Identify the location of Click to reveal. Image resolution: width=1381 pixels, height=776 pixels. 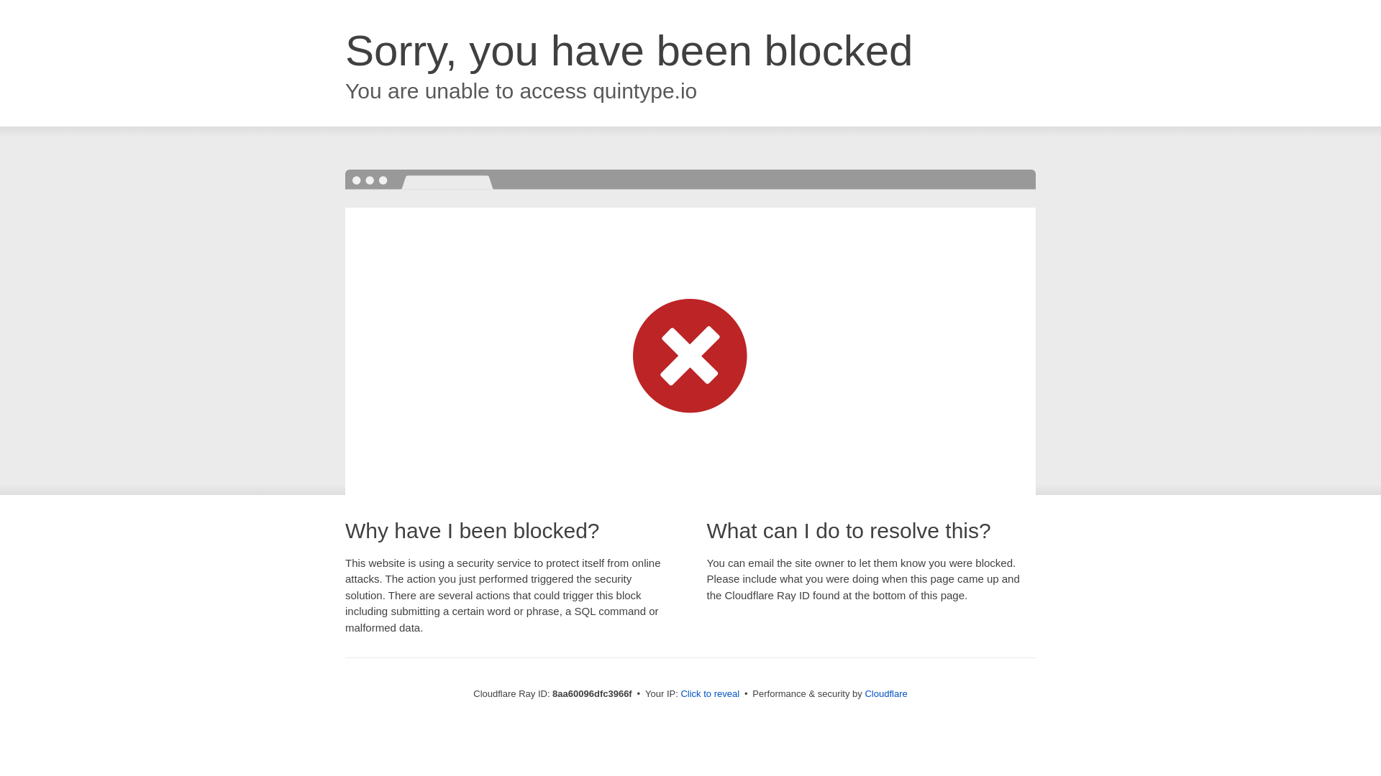
(709, 694).